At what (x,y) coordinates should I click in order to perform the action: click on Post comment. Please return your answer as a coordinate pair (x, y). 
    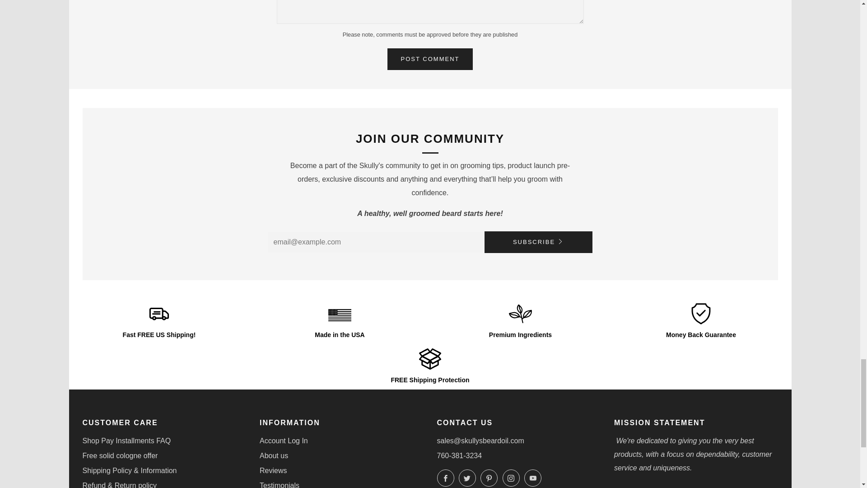
    Looking at the image, I should click on (430, 59).